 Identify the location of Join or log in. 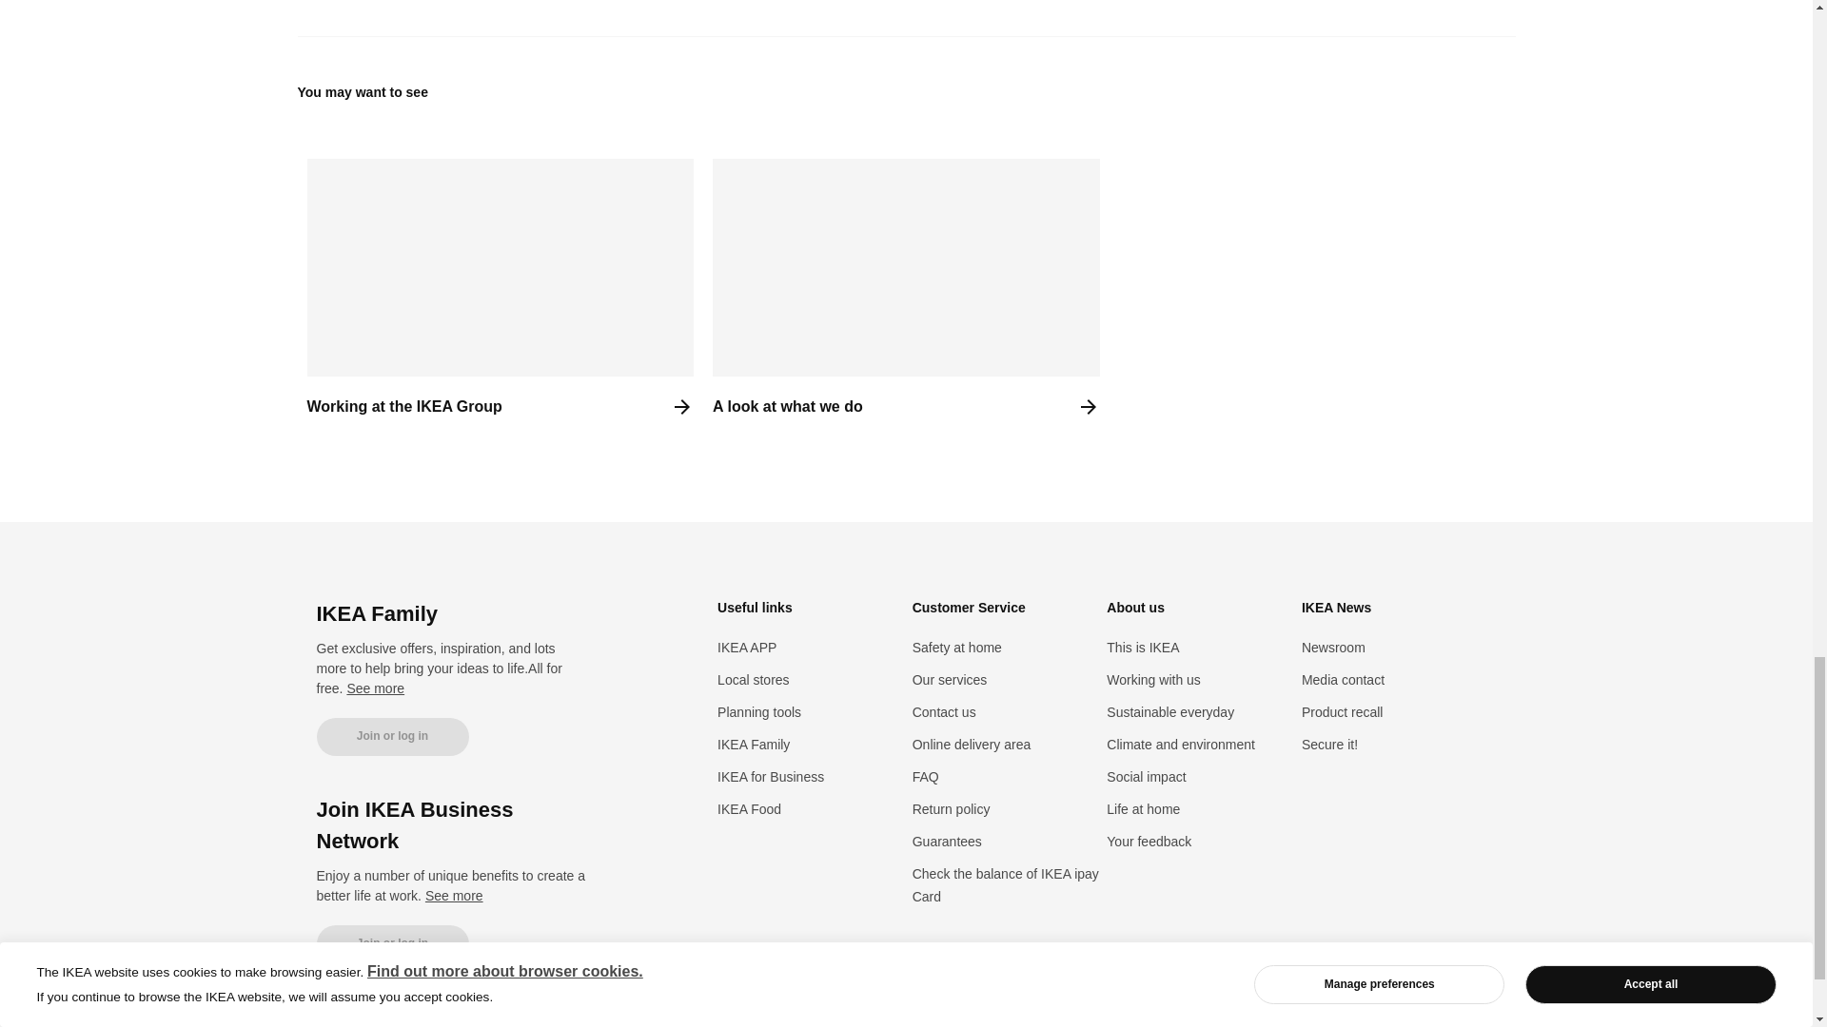
(392, 944).